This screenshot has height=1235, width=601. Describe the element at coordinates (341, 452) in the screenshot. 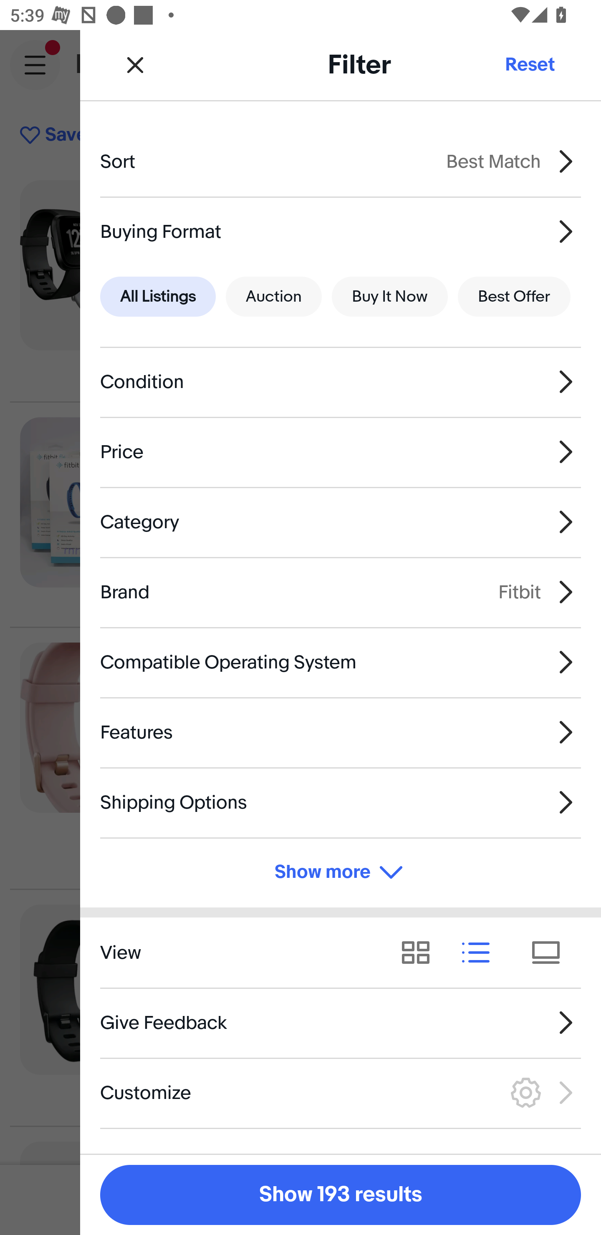

I see `Price` at that location.